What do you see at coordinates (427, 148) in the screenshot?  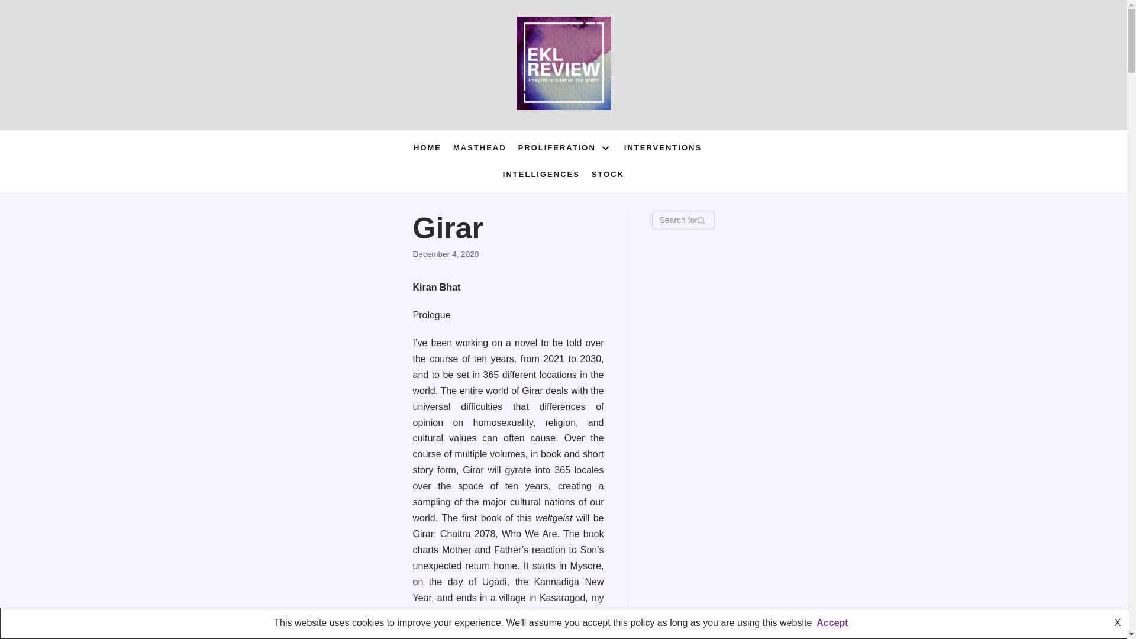 I see `HOME` at bounding box center [427, 148].